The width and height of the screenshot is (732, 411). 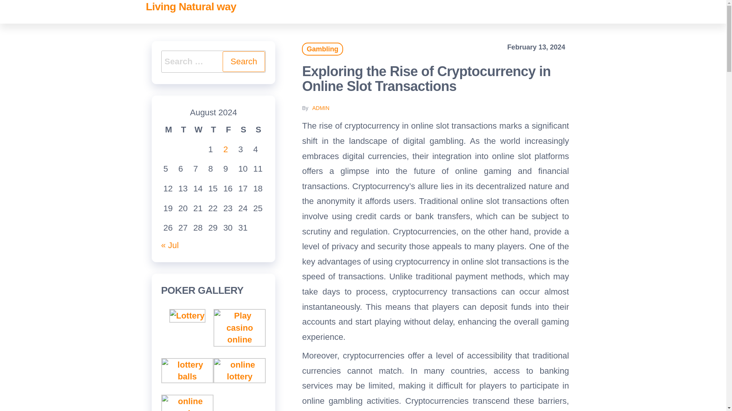 What do you see at coordinates (322, 49) in the screenshot?
I see `Gambling` at bounding box center [322, 49].